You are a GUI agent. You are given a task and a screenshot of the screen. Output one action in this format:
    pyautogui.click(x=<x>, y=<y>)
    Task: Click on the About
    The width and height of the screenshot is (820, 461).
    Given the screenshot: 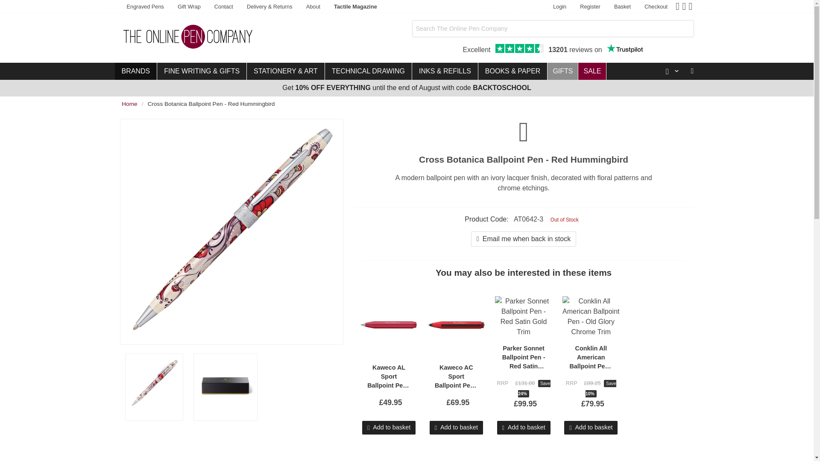 What is the action you would take?
    pyautogui.click(x=313, y=7)
    